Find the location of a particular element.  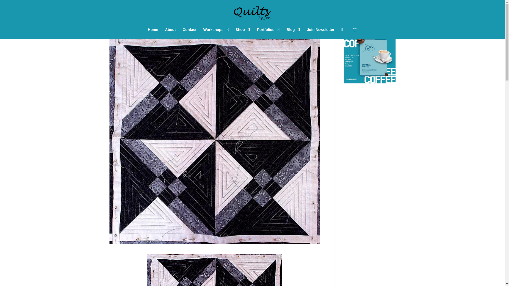

Posts by Jen is located at coordinates (117, 29).